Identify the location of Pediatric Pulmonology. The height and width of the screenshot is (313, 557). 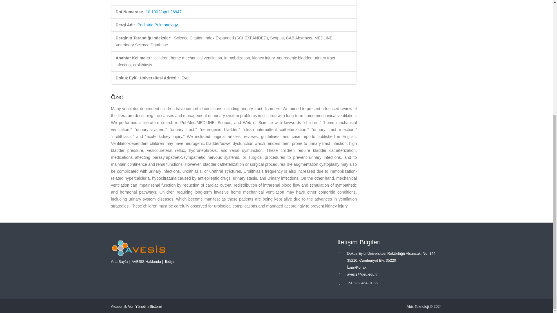
(158, 25).